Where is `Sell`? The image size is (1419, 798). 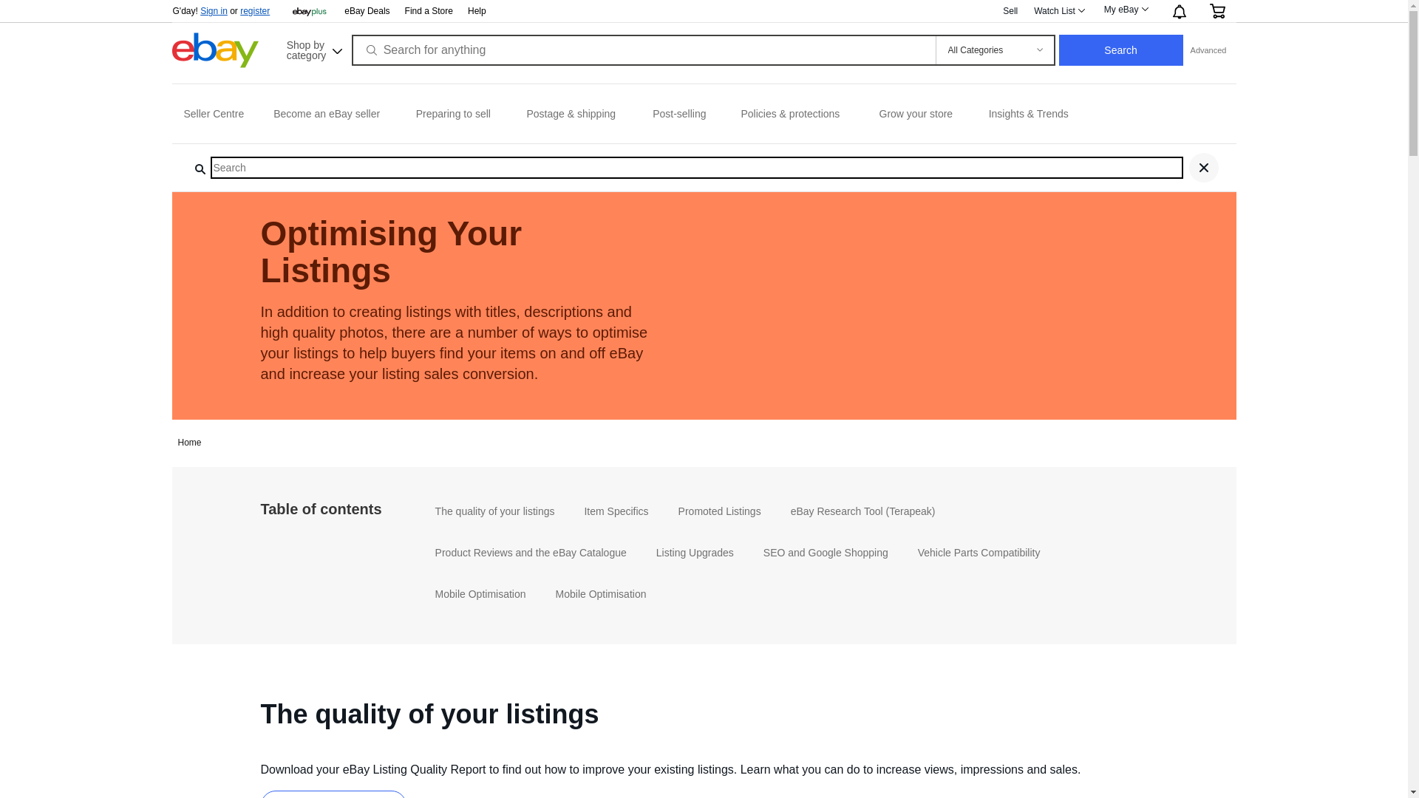
Sell is located at coordinates (1010, 11).